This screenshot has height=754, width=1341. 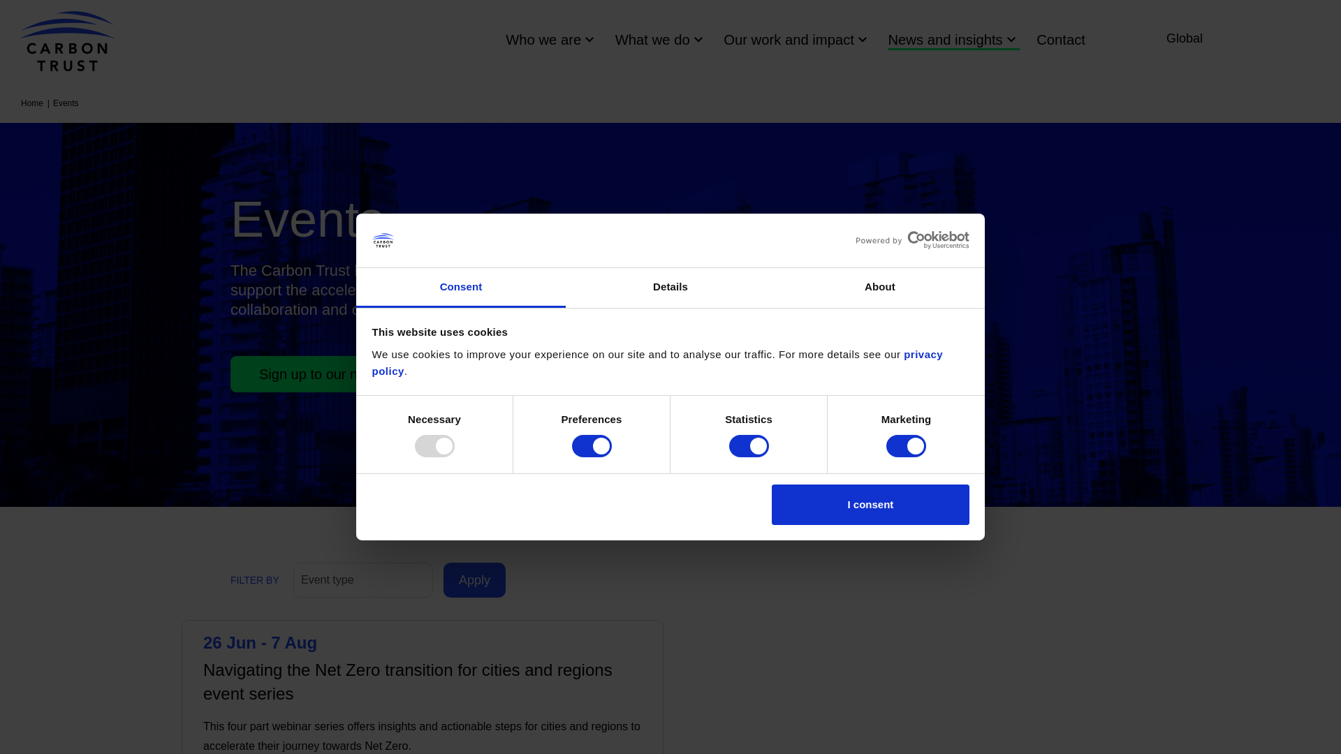 I want to click on Apply, so click(x=474, y=579).